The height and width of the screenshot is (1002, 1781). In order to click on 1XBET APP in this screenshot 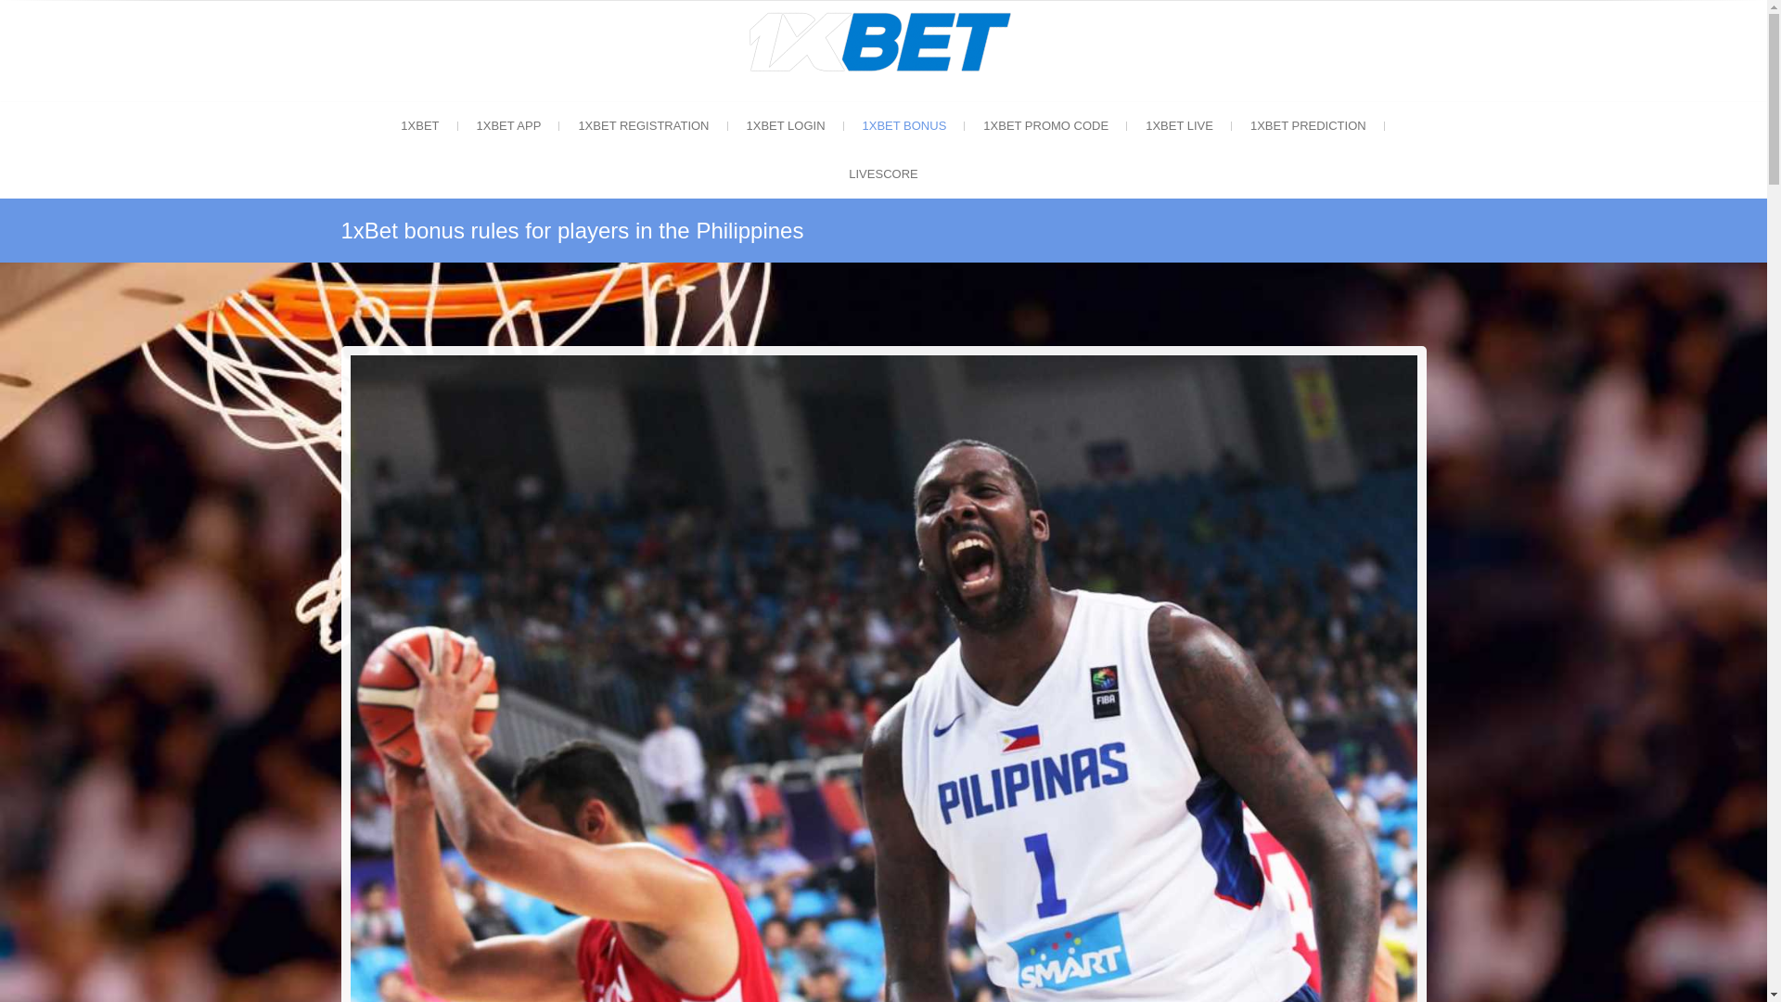, I will do `click(508, 126)`.